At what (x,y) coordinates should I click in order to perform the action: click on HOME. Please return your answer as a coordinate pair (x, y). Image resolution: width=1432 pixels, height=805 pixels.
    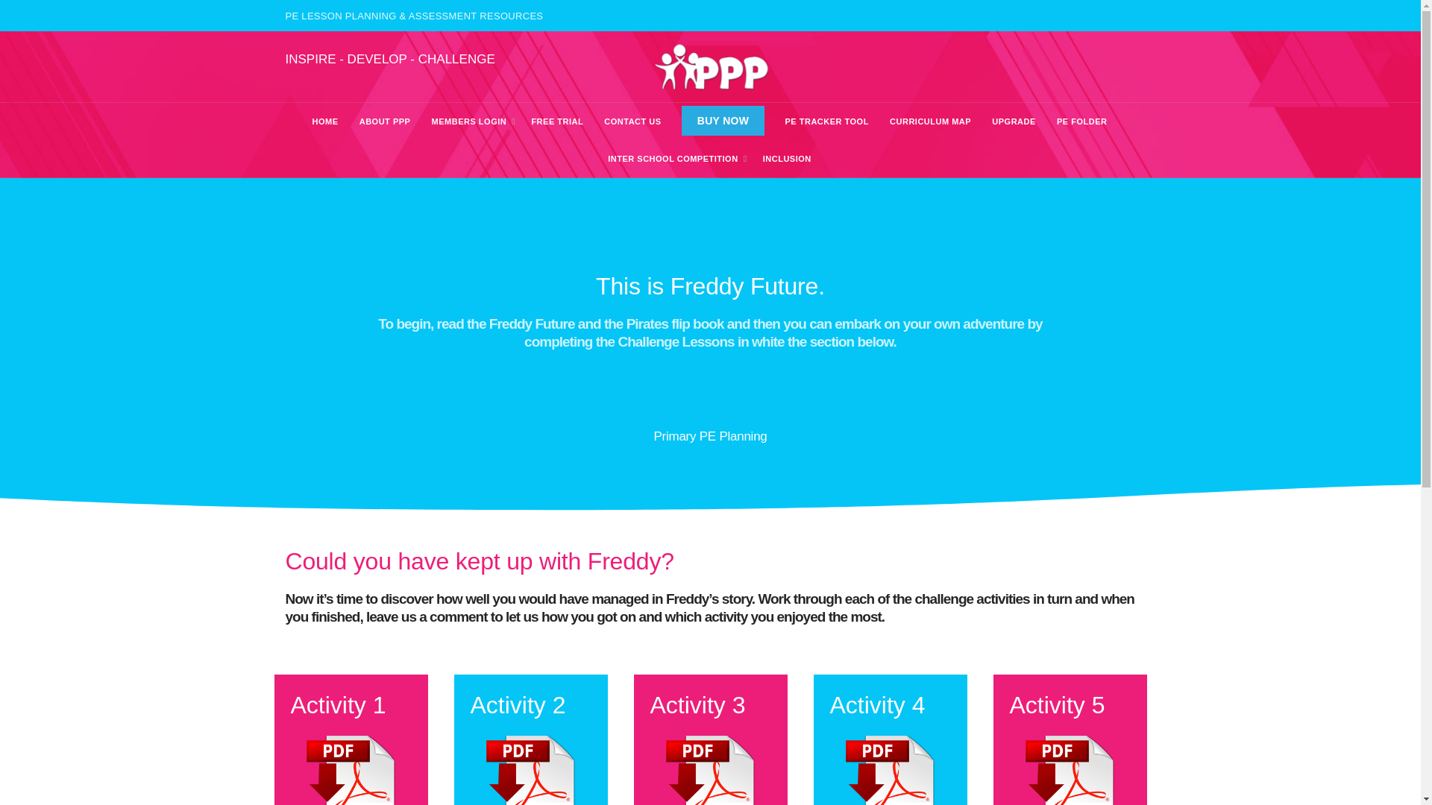
    Looking at the image, I should click on (325, 121).